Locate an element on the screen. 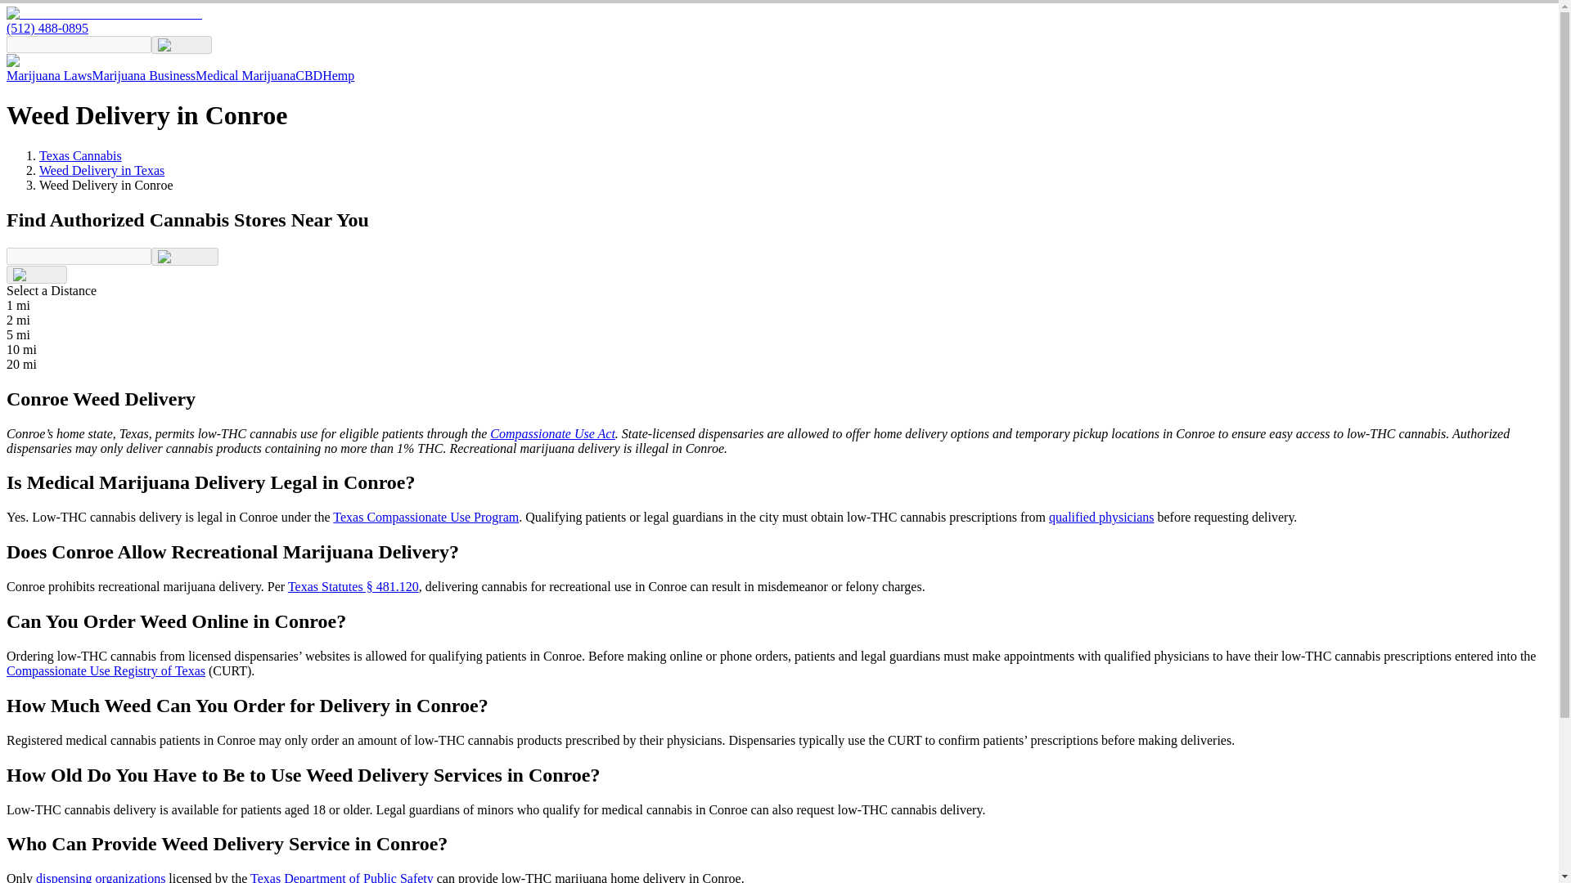 The height and width of the screenshot is (883, 1571). Medical Marijuana is located at coordinates (245, 75).